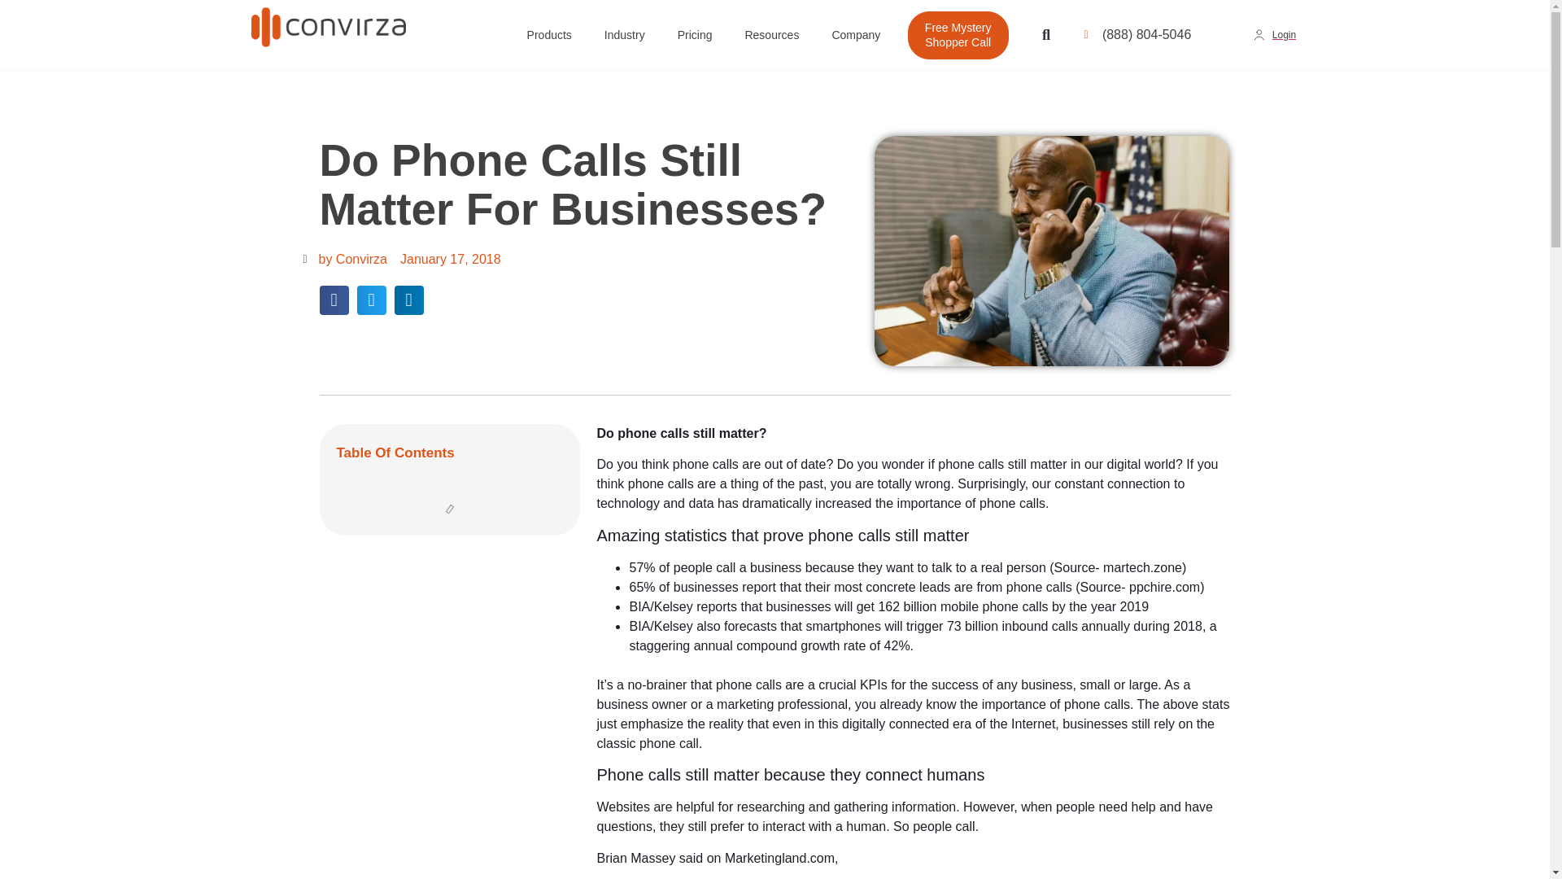  What do you see at coordinates (625, 35) in the screenshot?
I see `Industry` at bounding box center [625, 35].